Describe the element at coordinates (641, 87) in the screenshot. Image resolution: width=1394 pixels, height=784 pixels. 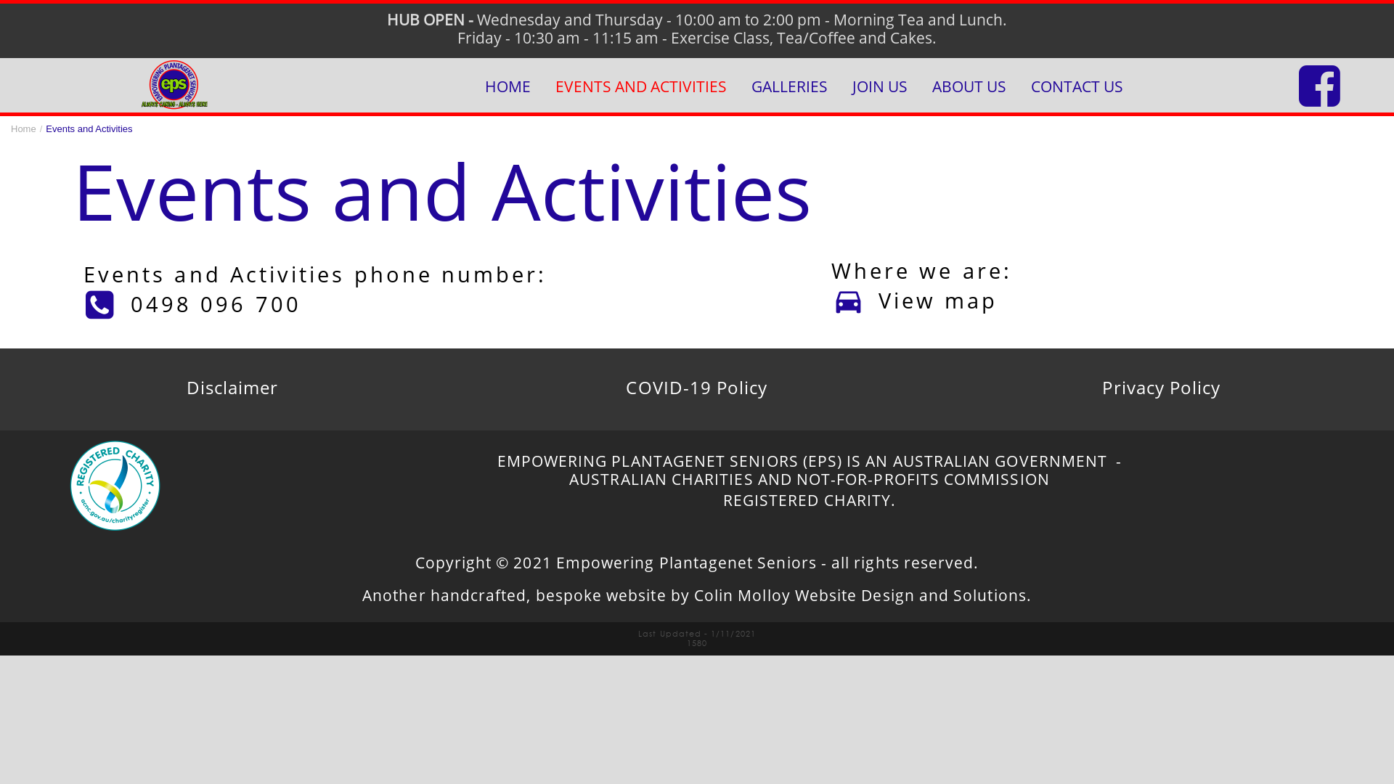
I see `EVENTS AND ACTIVITIES` at that location.